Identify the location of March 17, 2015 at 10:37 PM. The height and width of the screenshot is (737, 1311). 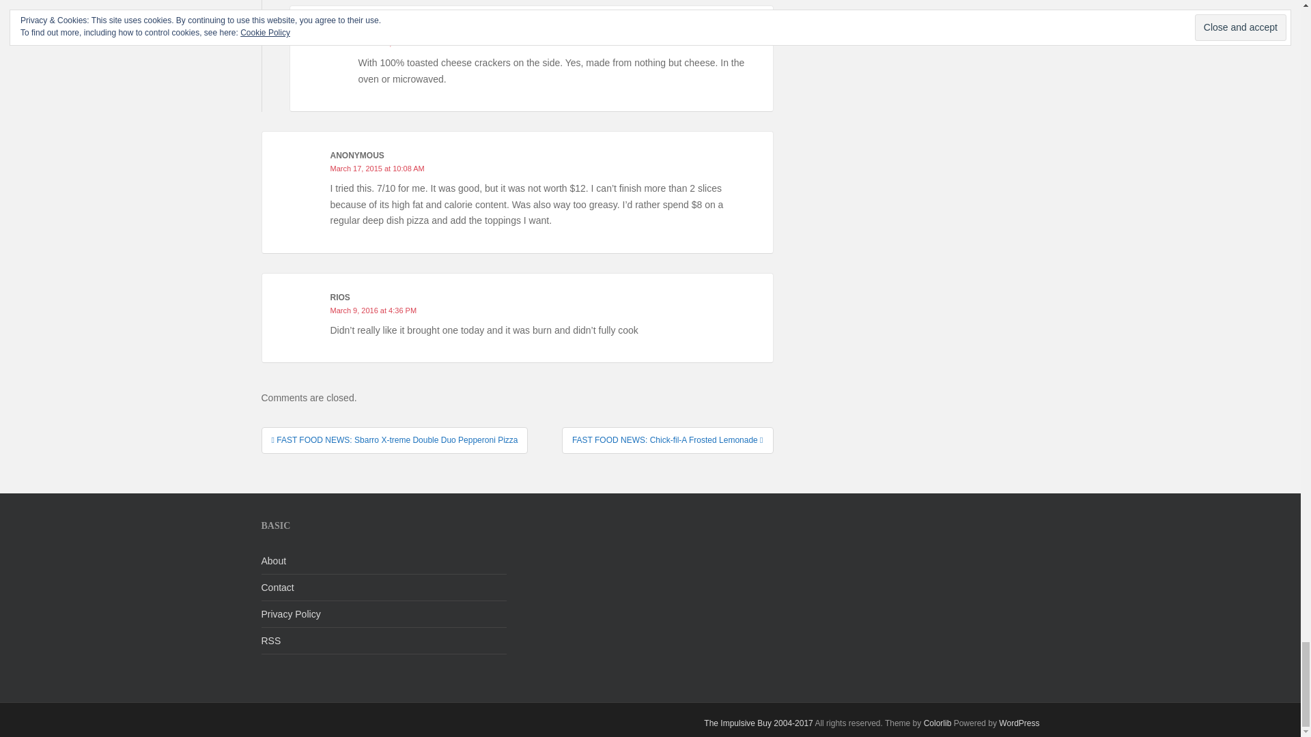
(405, 43).